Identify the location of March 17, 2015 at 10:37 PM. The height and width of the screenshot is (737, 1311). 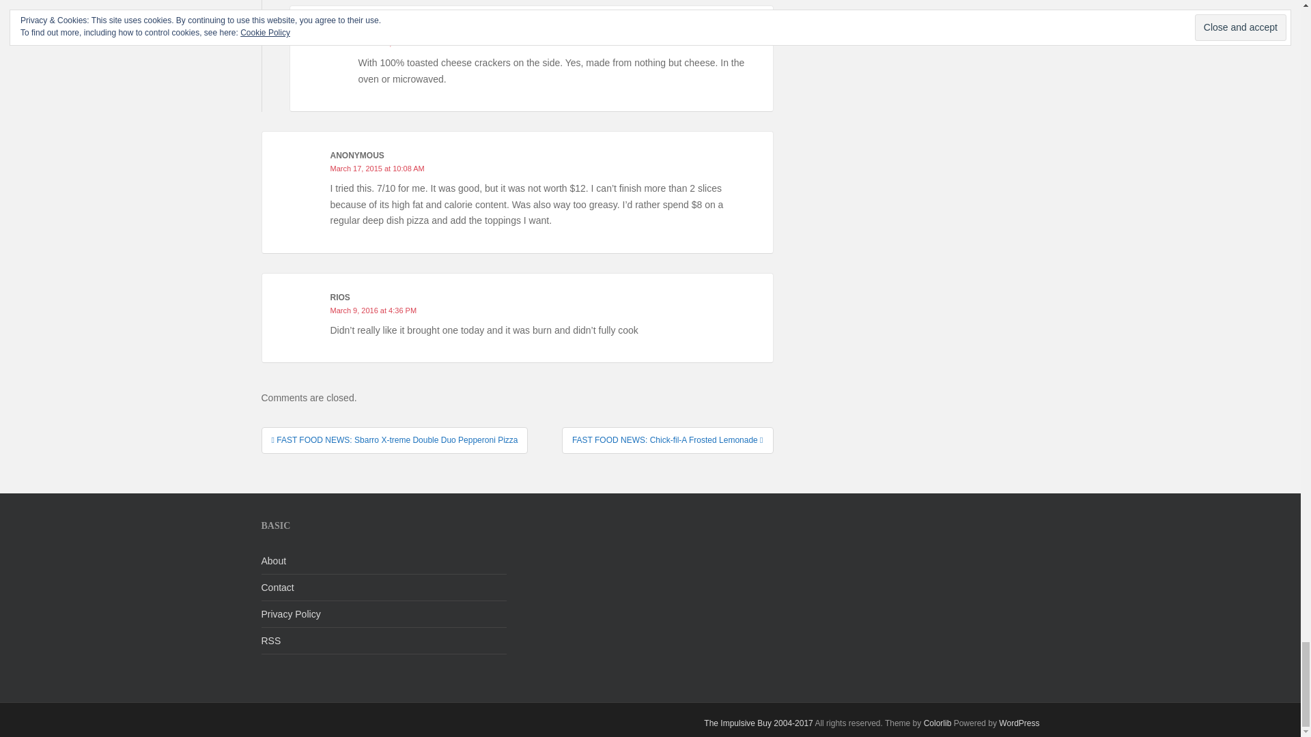
(405, 43).